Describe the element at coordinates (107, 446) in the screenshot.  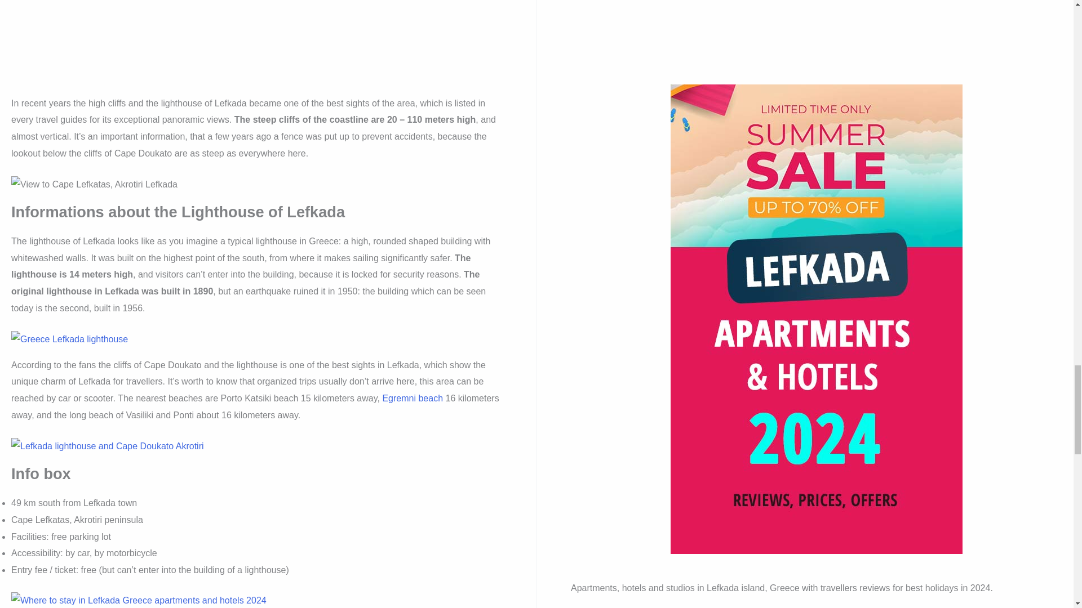
I see `View from the lighthouse` at that location.